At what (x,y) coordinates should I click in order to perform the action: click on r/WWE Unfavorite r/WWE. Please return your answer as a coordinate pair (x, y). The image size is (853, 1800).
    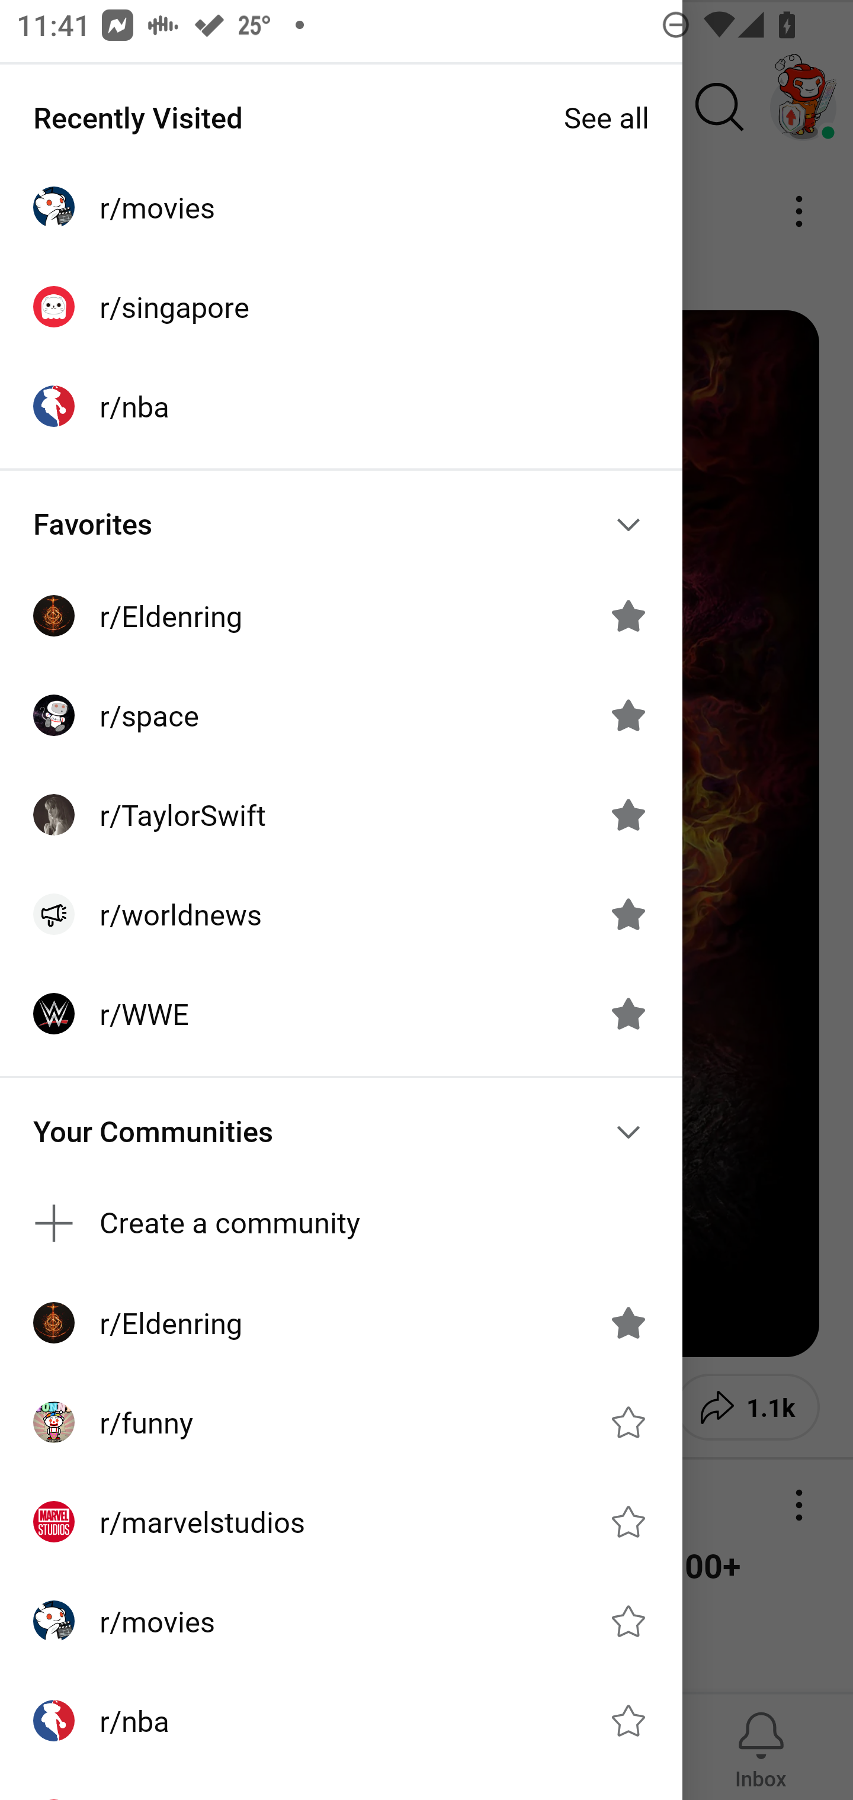
    Looking at the image, I should click on (341, 1014).